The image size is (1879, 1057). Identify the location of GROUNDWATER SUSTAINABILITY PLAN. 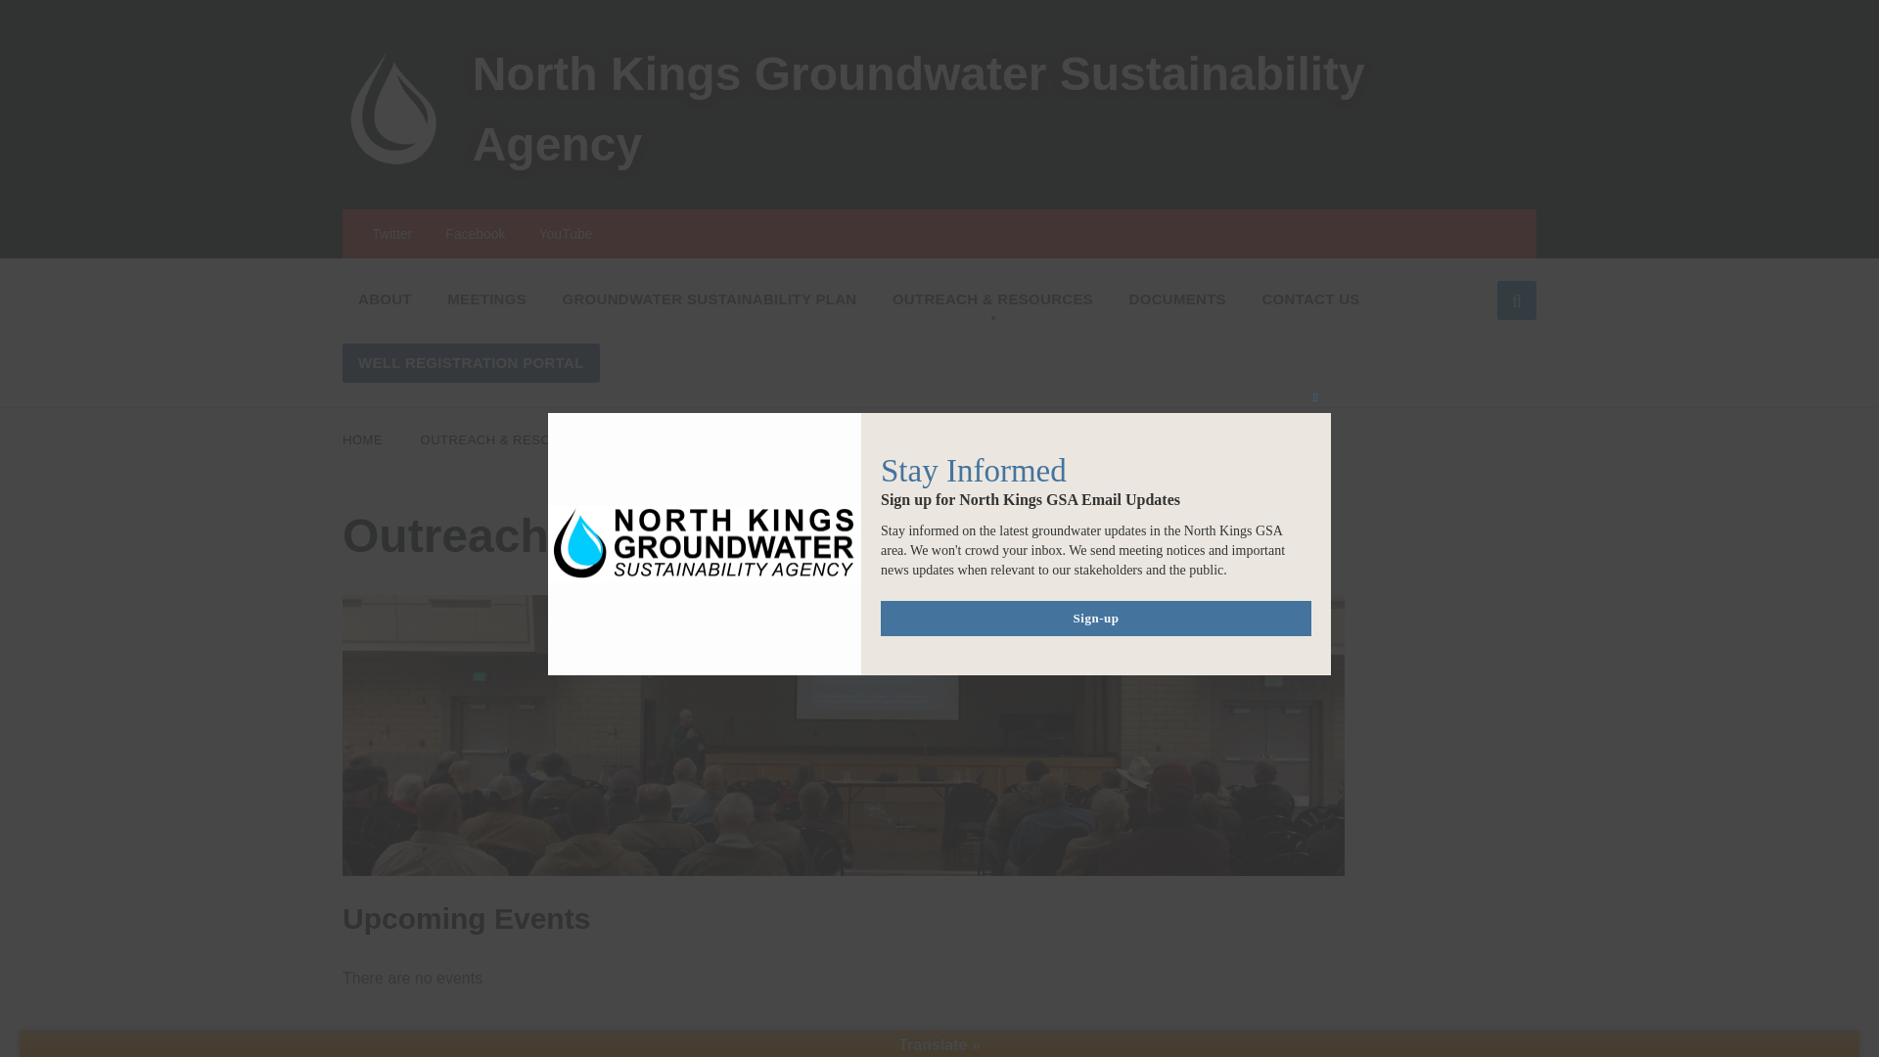
(709, 299).